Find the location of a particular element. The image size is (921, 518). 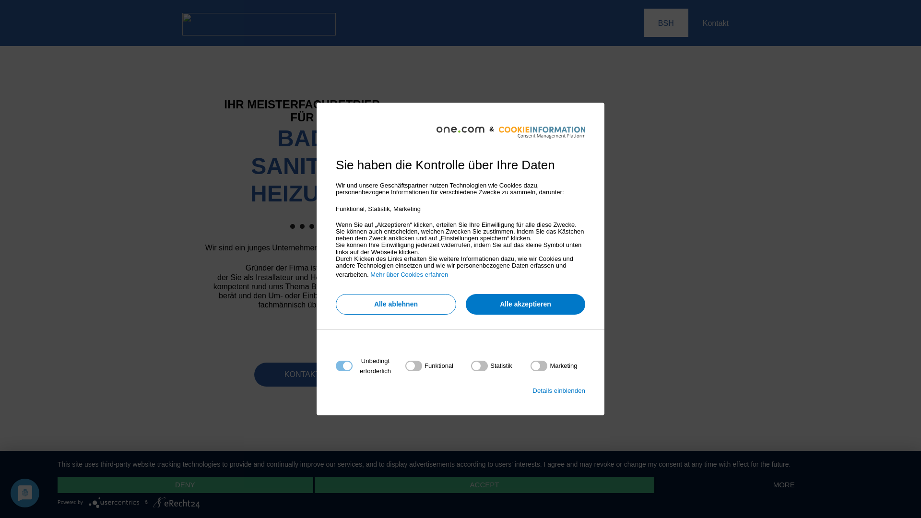

ACCEPT is located at coordinates (484, 485).